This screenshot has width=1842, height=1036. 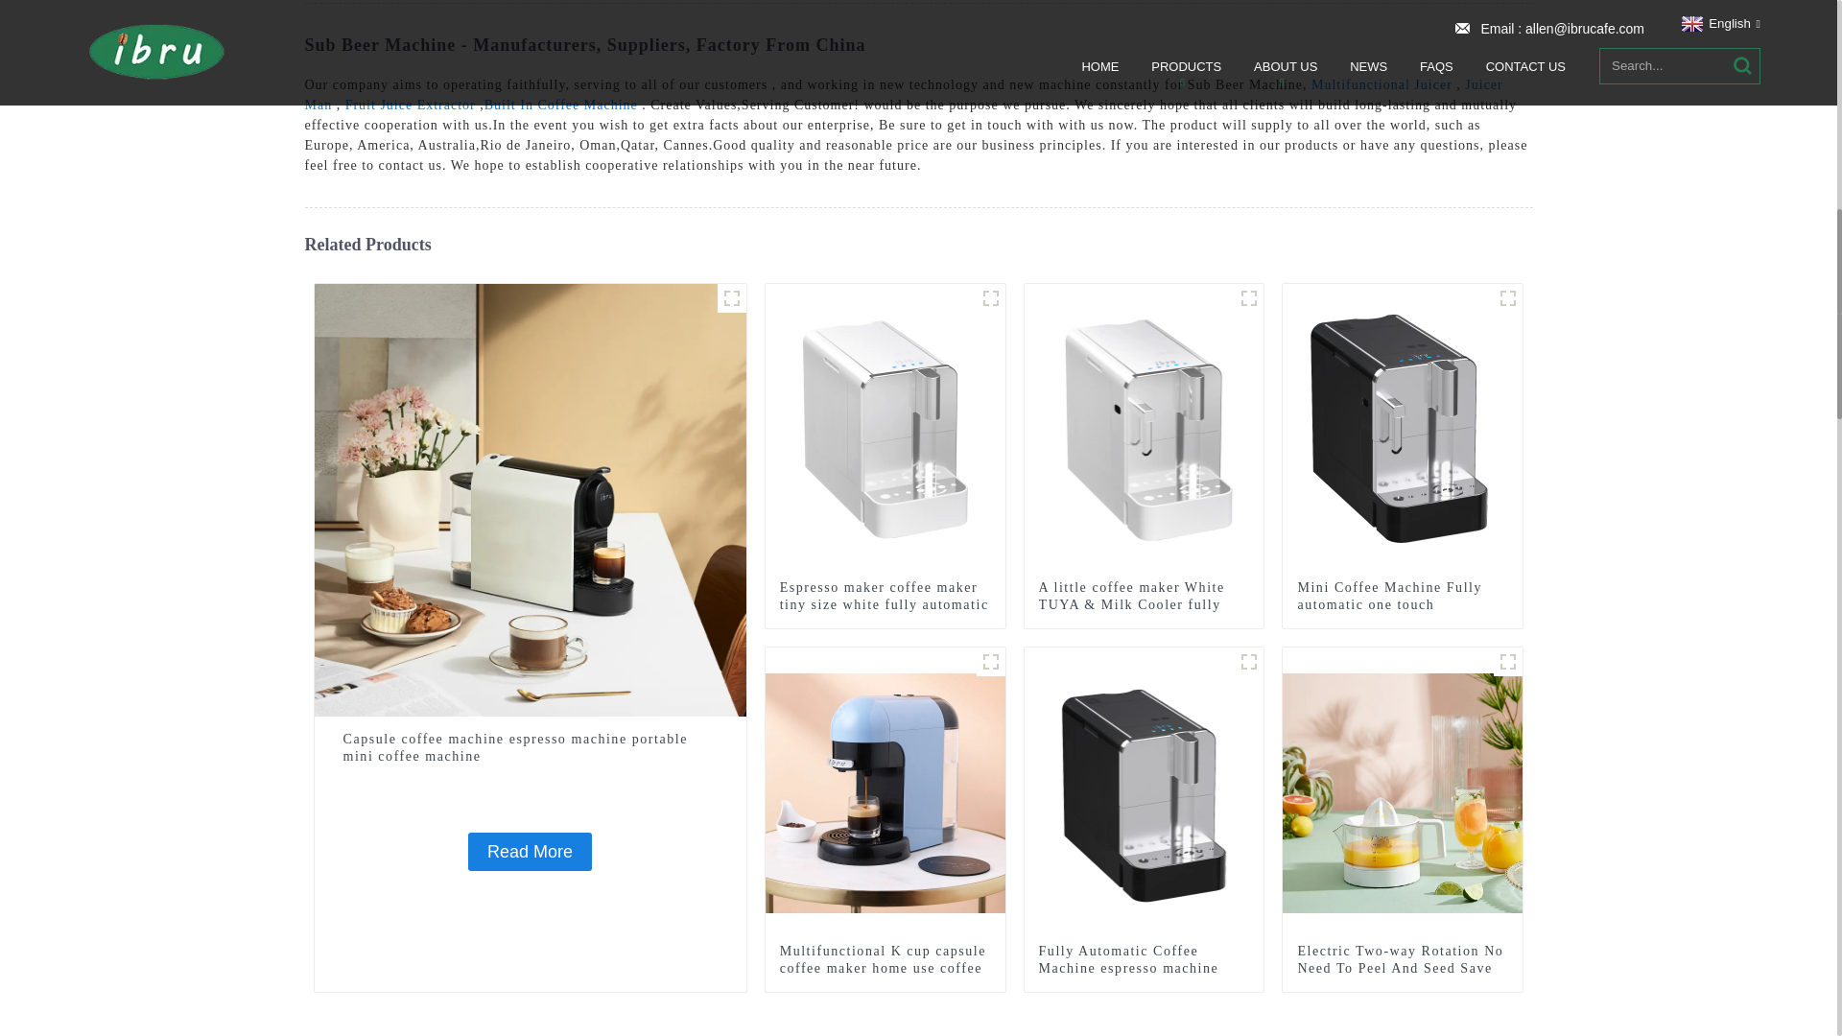 I want to click on Multifunctional Juicer, so click(x=1381, y=84).